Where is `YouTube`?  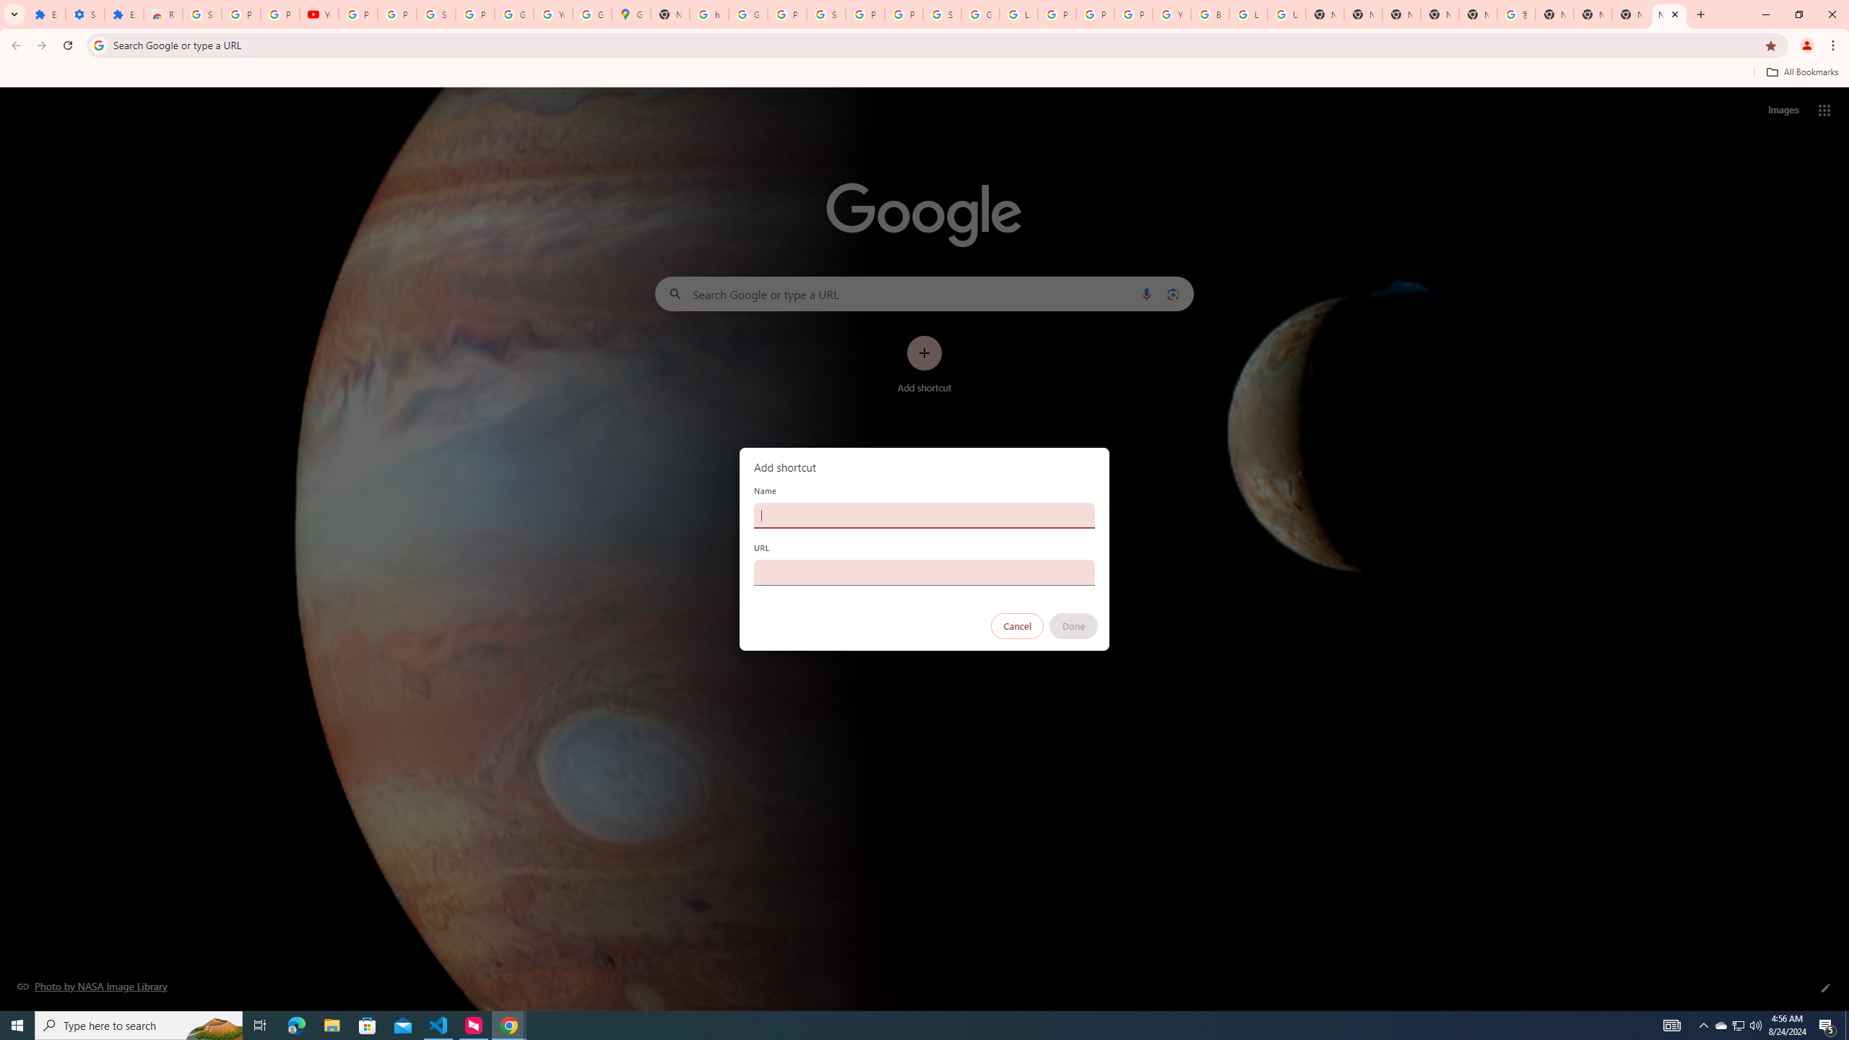 YouTube is located at coordinates (1172, 14).